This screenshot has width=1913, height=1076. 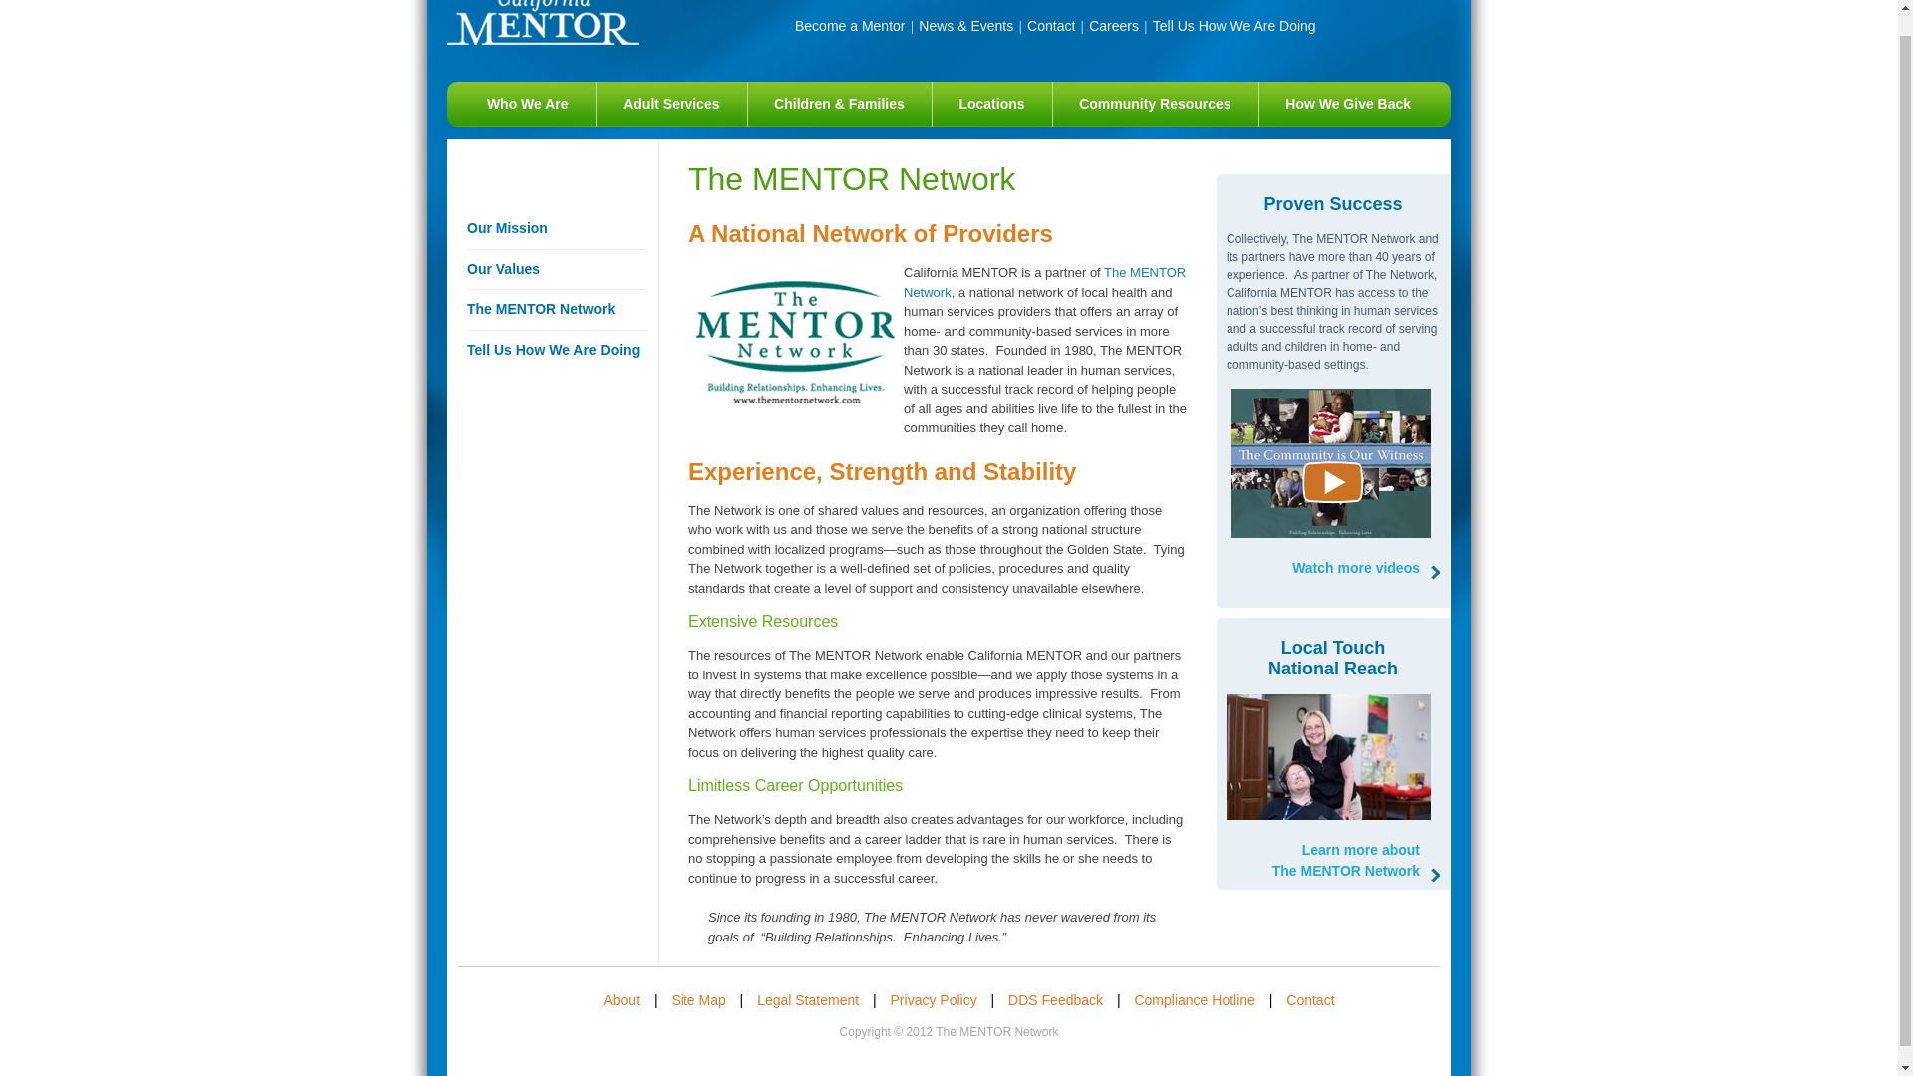 What do you see at coordinates (556, 229) in the screenshot?
I see `Our Mission` at bounding box center [556, 229].